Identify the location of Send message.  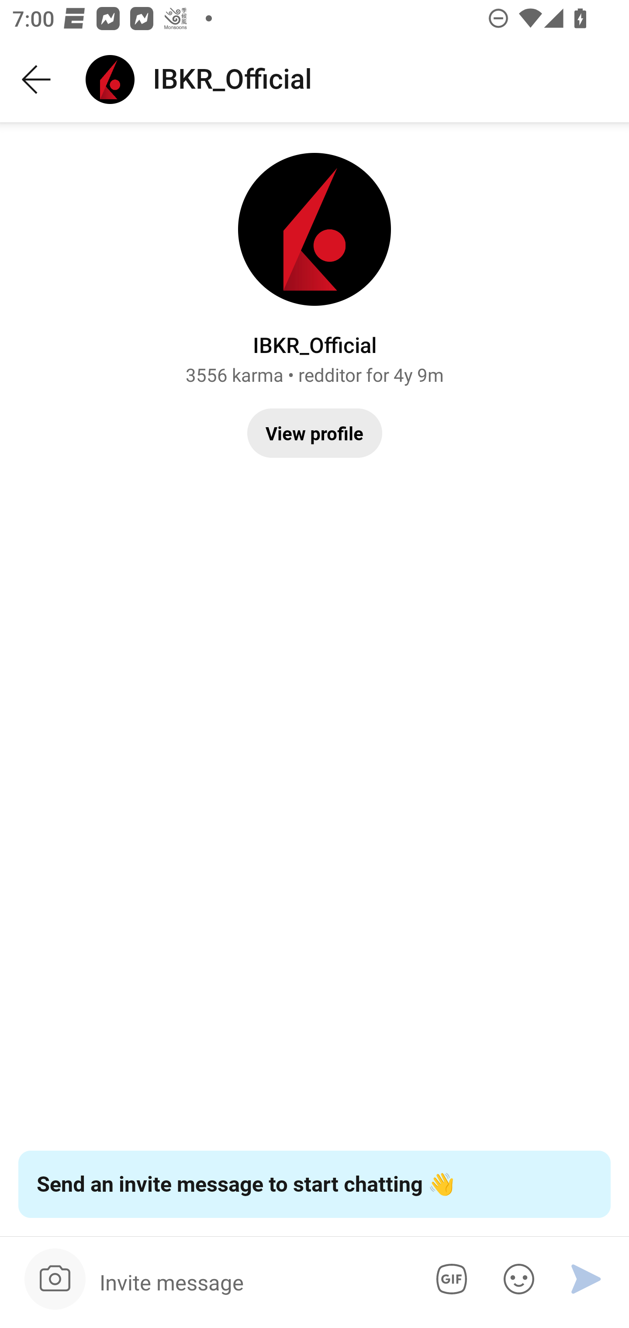
(586, 1279).